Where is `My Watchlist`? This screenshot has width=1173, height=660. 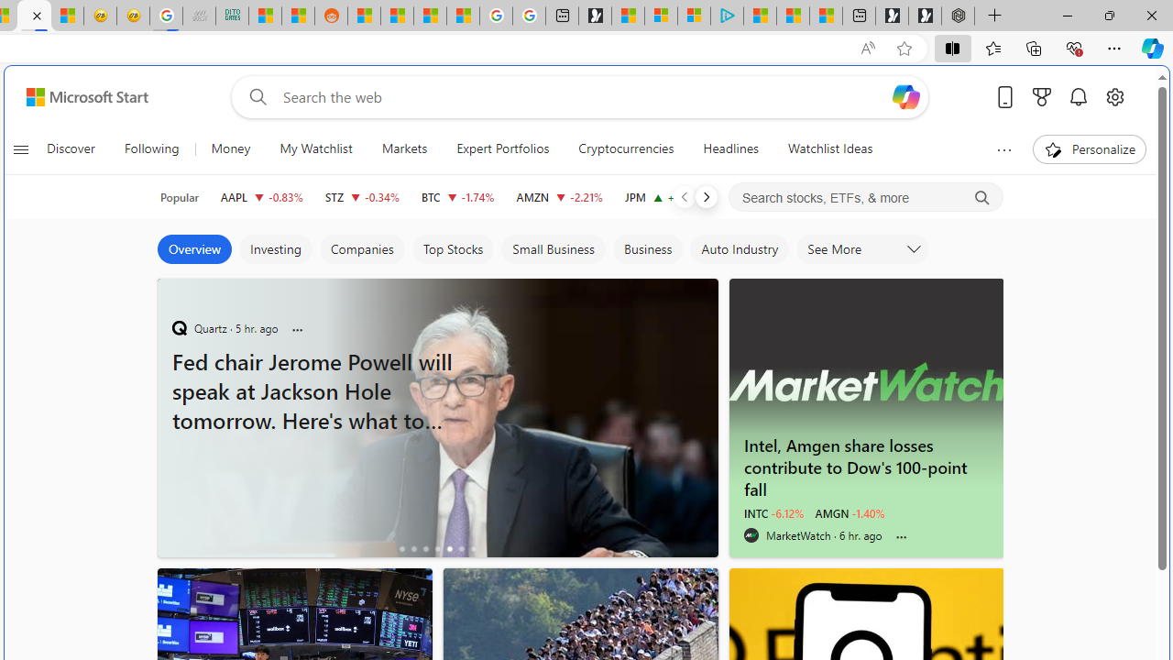
My Watchlist is located at coordinates (315, 148).